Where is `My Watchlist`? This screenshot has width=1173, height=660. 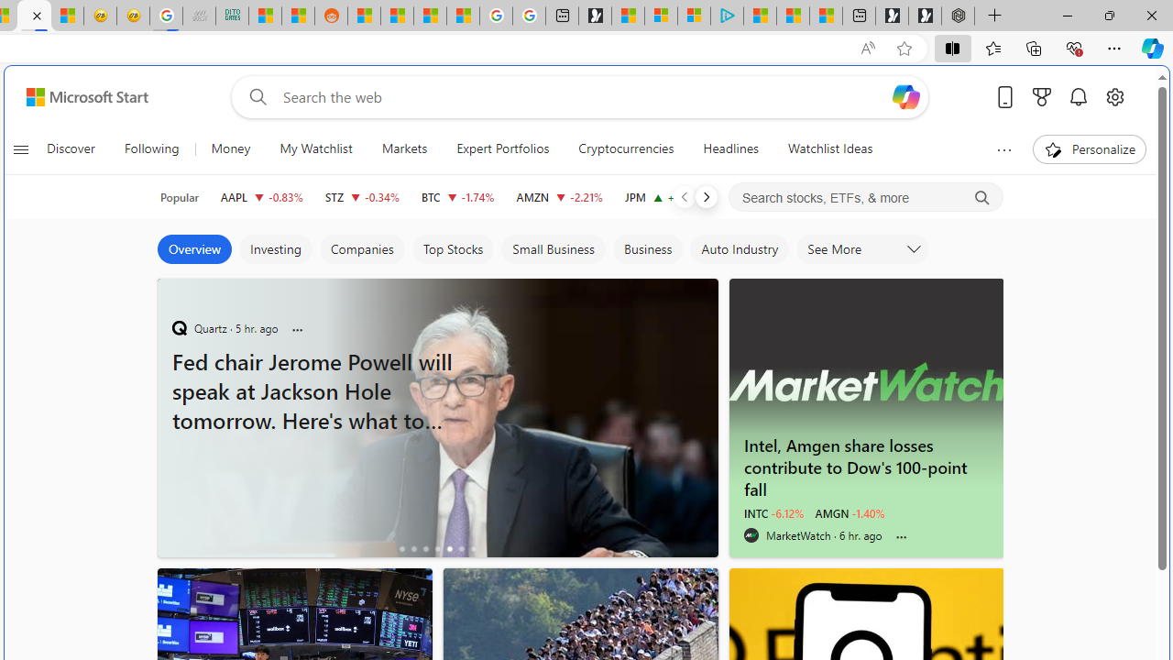
My Watchlist is located at coordinates (315, 148).